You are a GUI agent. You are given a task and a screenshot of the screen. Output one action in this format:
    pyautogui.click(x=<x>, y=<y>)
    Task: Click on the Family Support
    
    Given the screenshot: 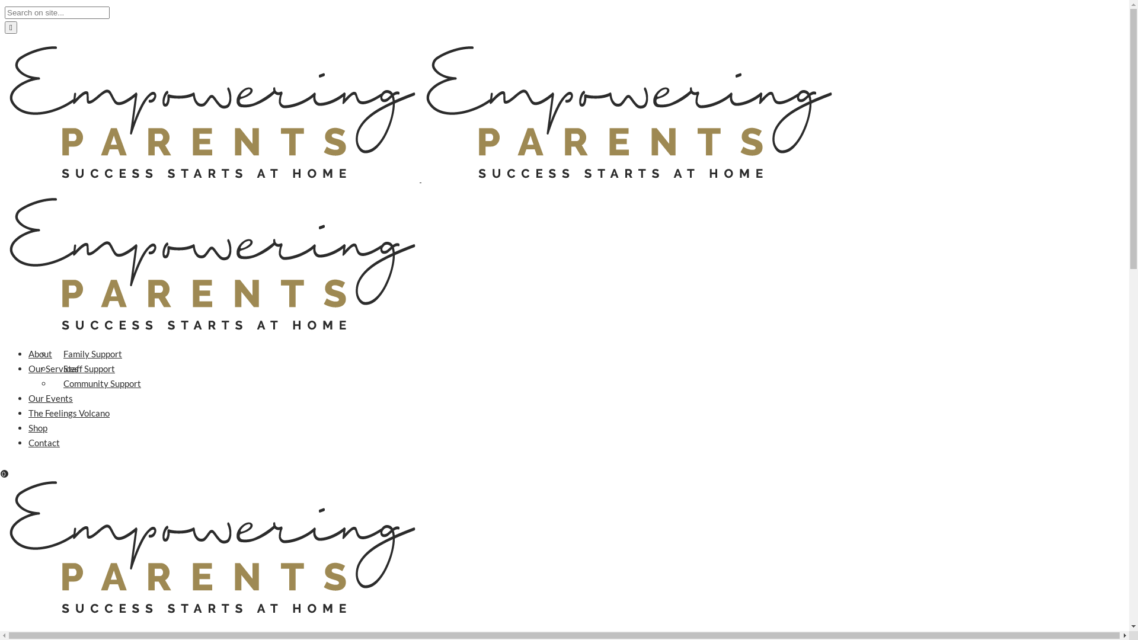 What is the action you would take?
    pyautogui.click(x=92, y=354)
    